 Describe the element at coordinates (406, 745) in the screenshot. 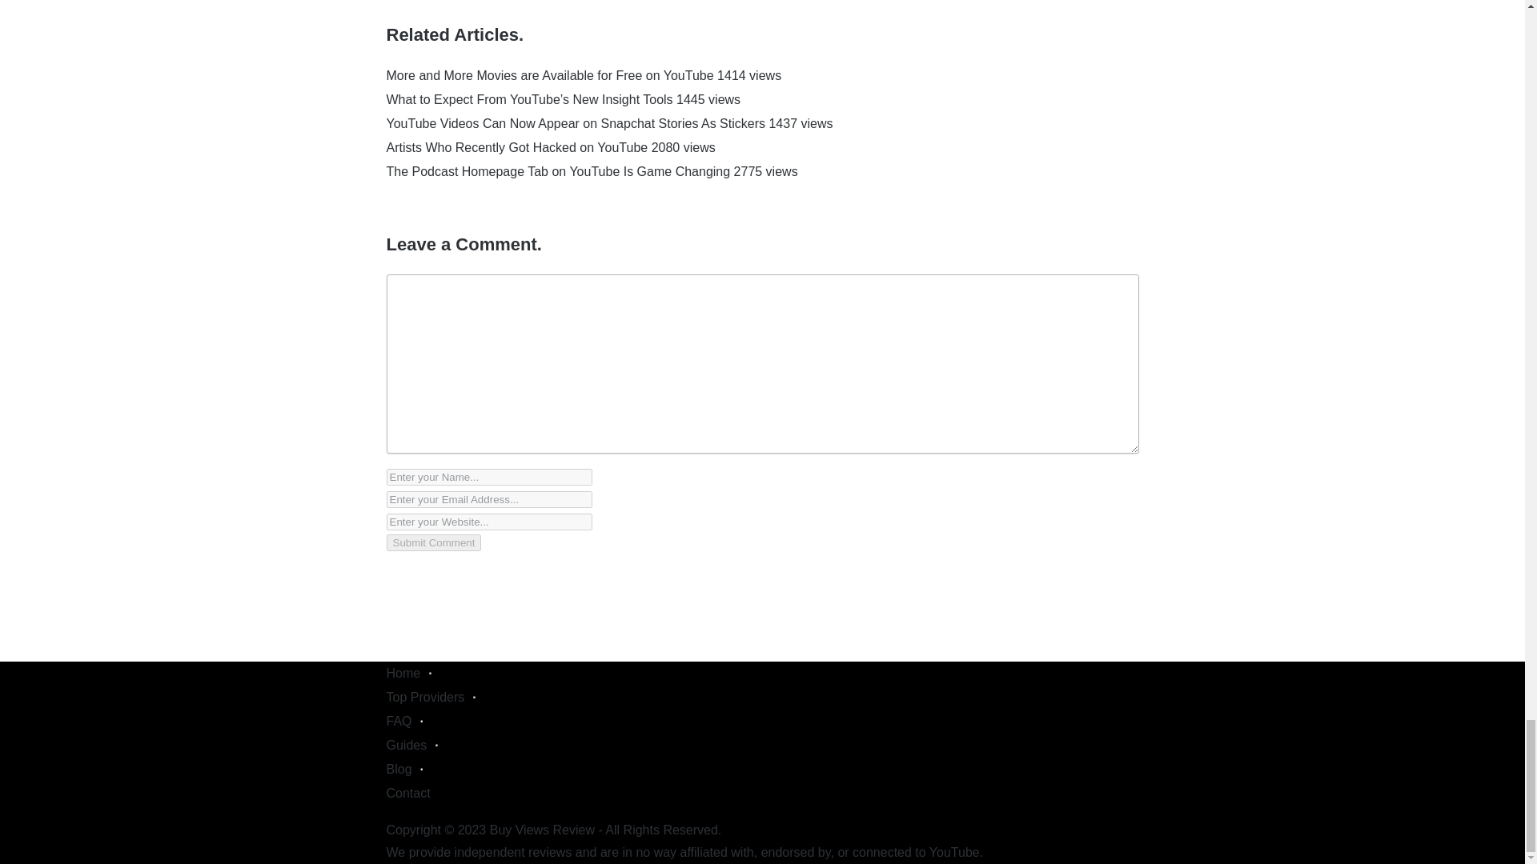

I see `Guides` at that location.